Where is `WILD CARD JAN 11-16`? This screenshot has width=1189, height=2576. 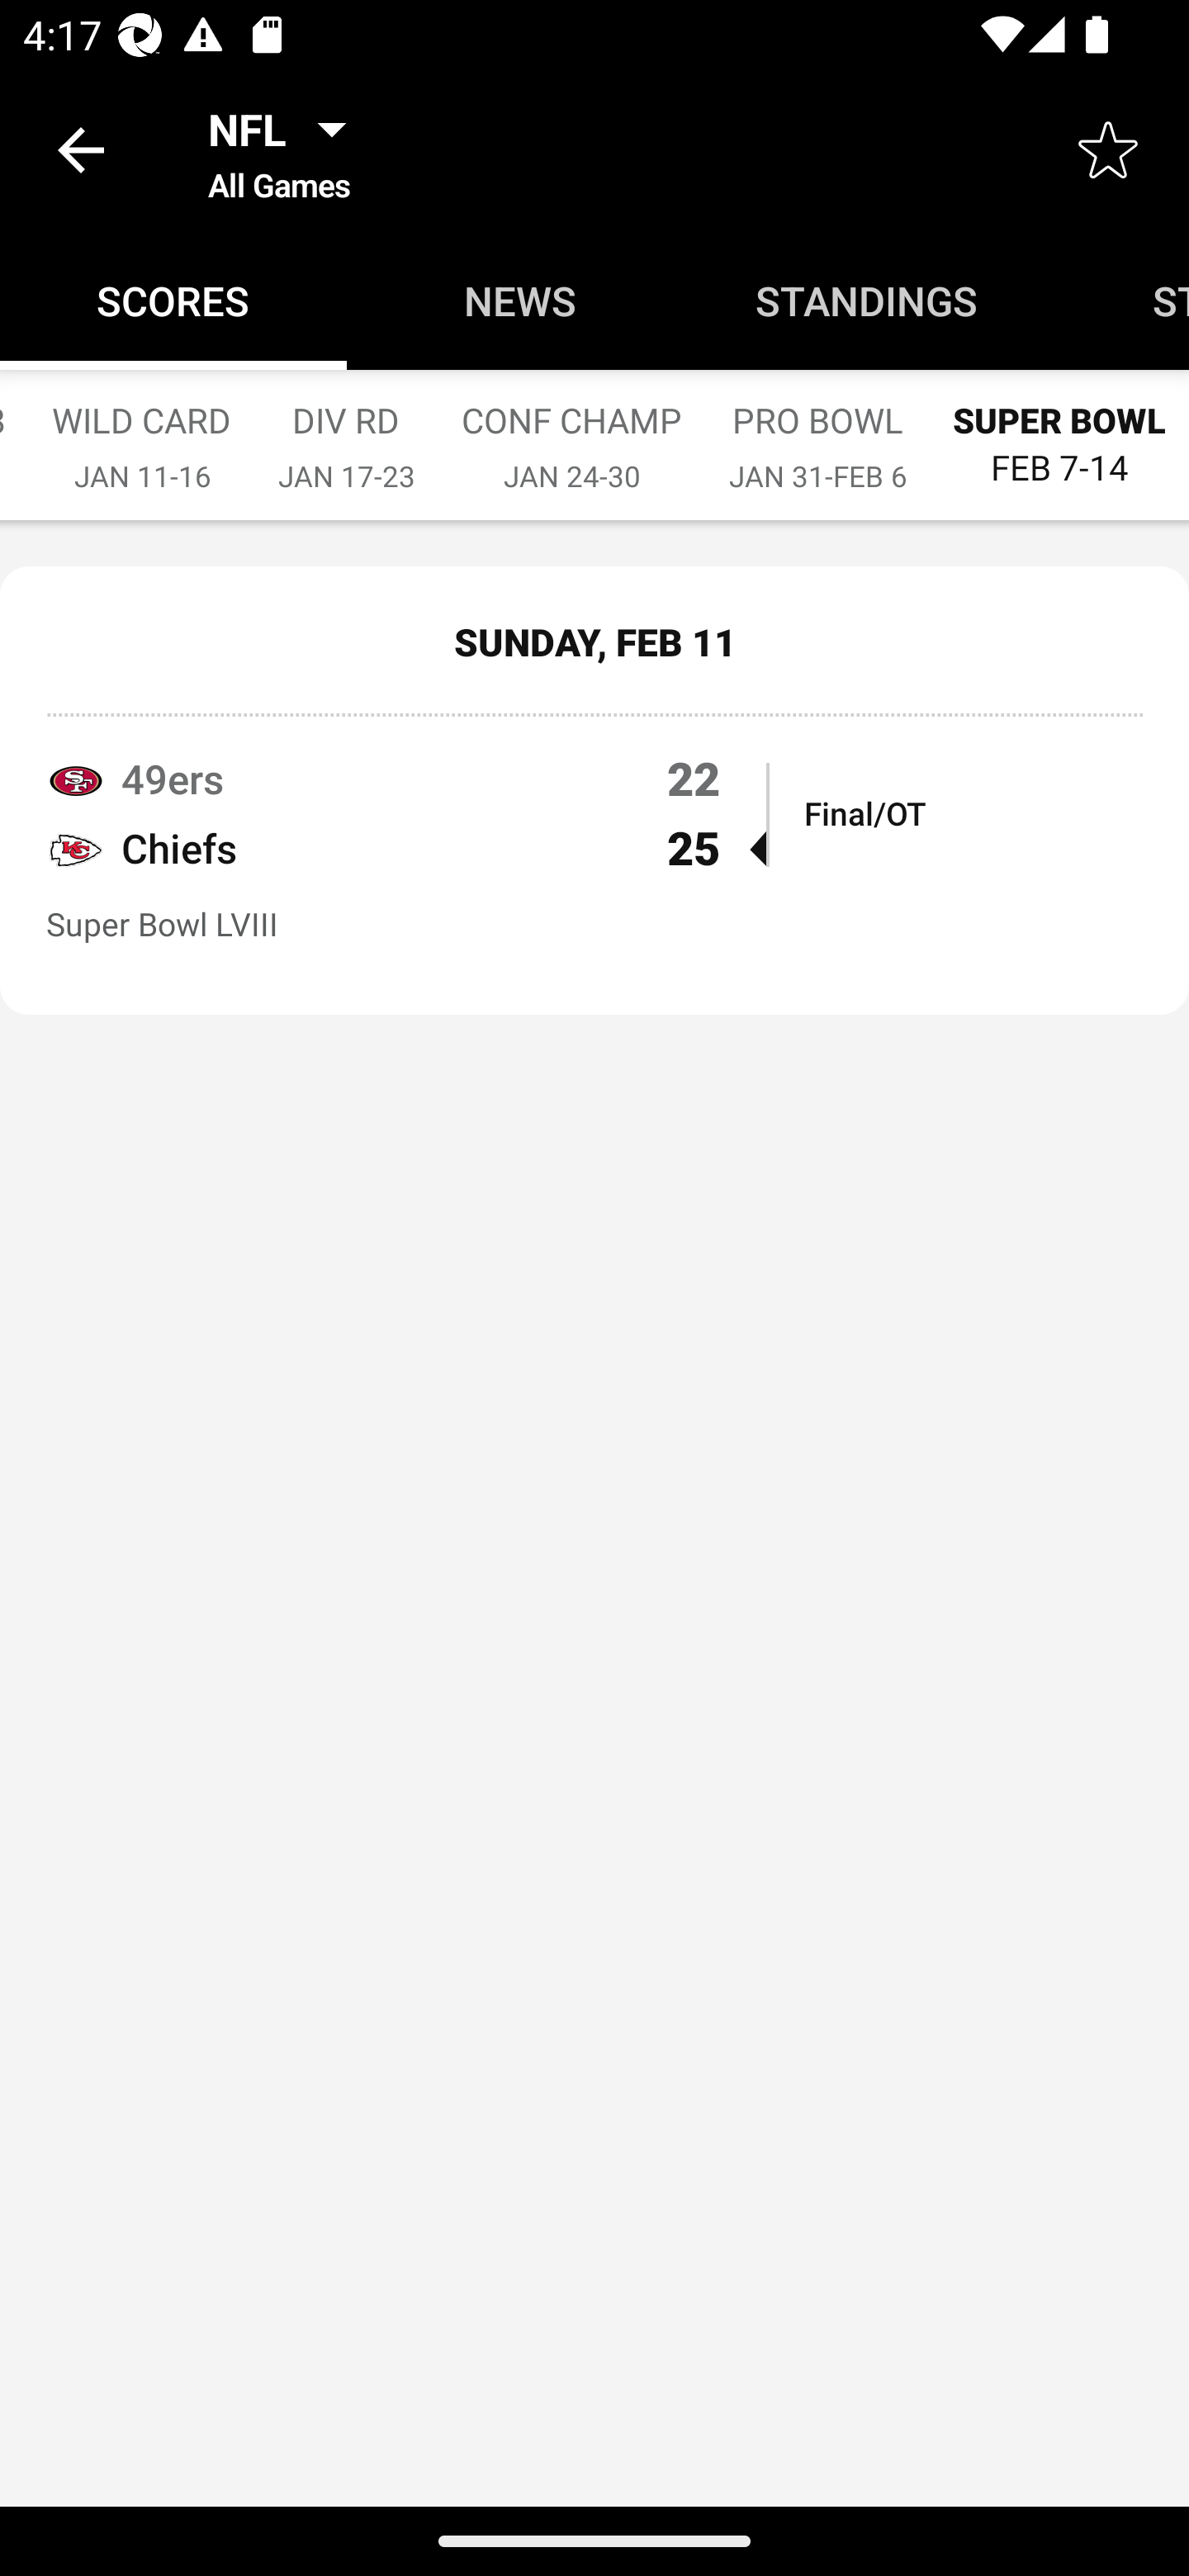 WILD CARD JAN 11-16 is located at coordinates (141, 431).